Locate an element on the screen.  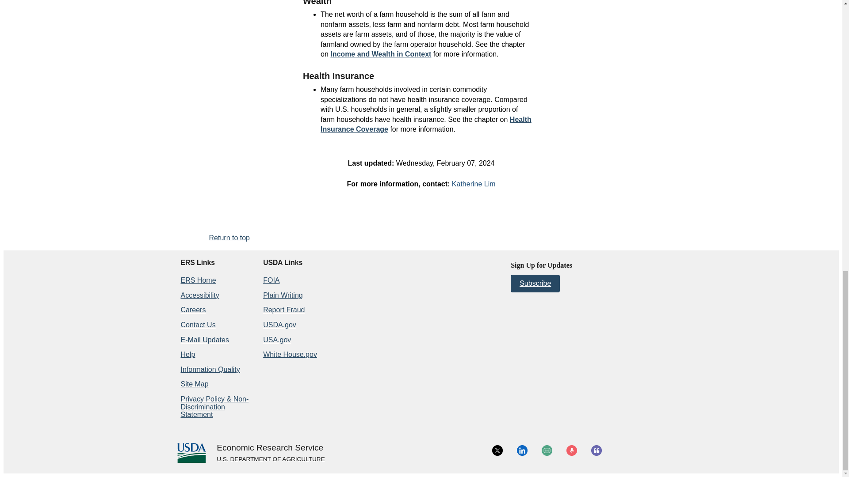
USDA.gov is located at coordinates (270, 459).